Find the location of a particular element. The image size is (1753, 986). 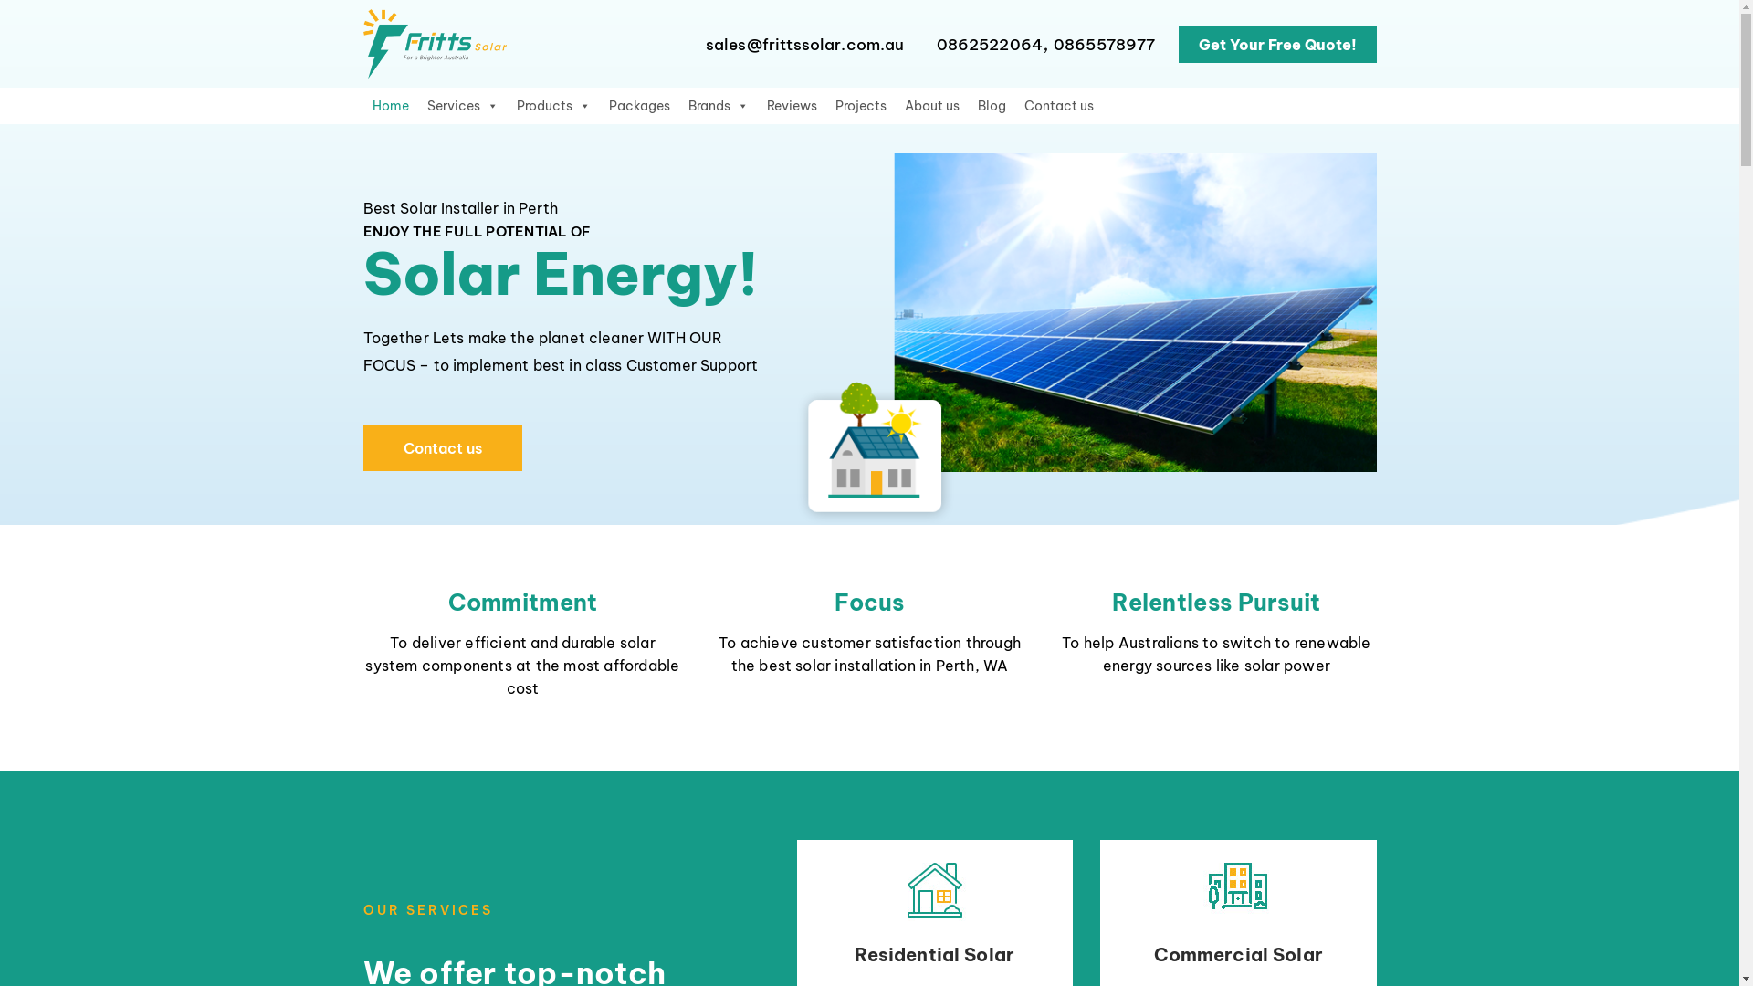

0865578977 is located at coordinates (1105, 45).